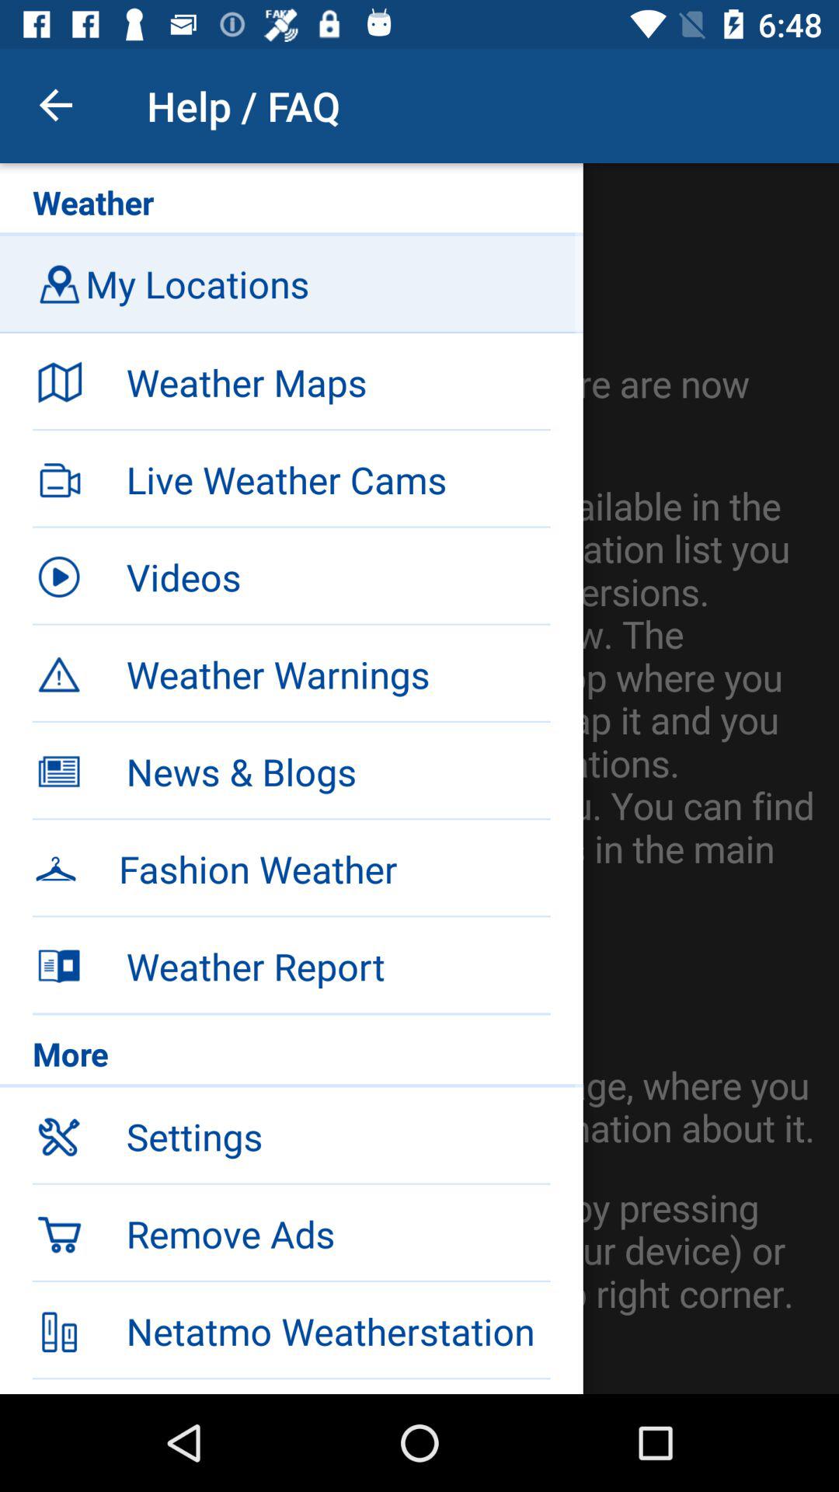 The width and height of the screenshot is (839, 1492). I want to click on swipe until weather warnings item, so click(338, 674).